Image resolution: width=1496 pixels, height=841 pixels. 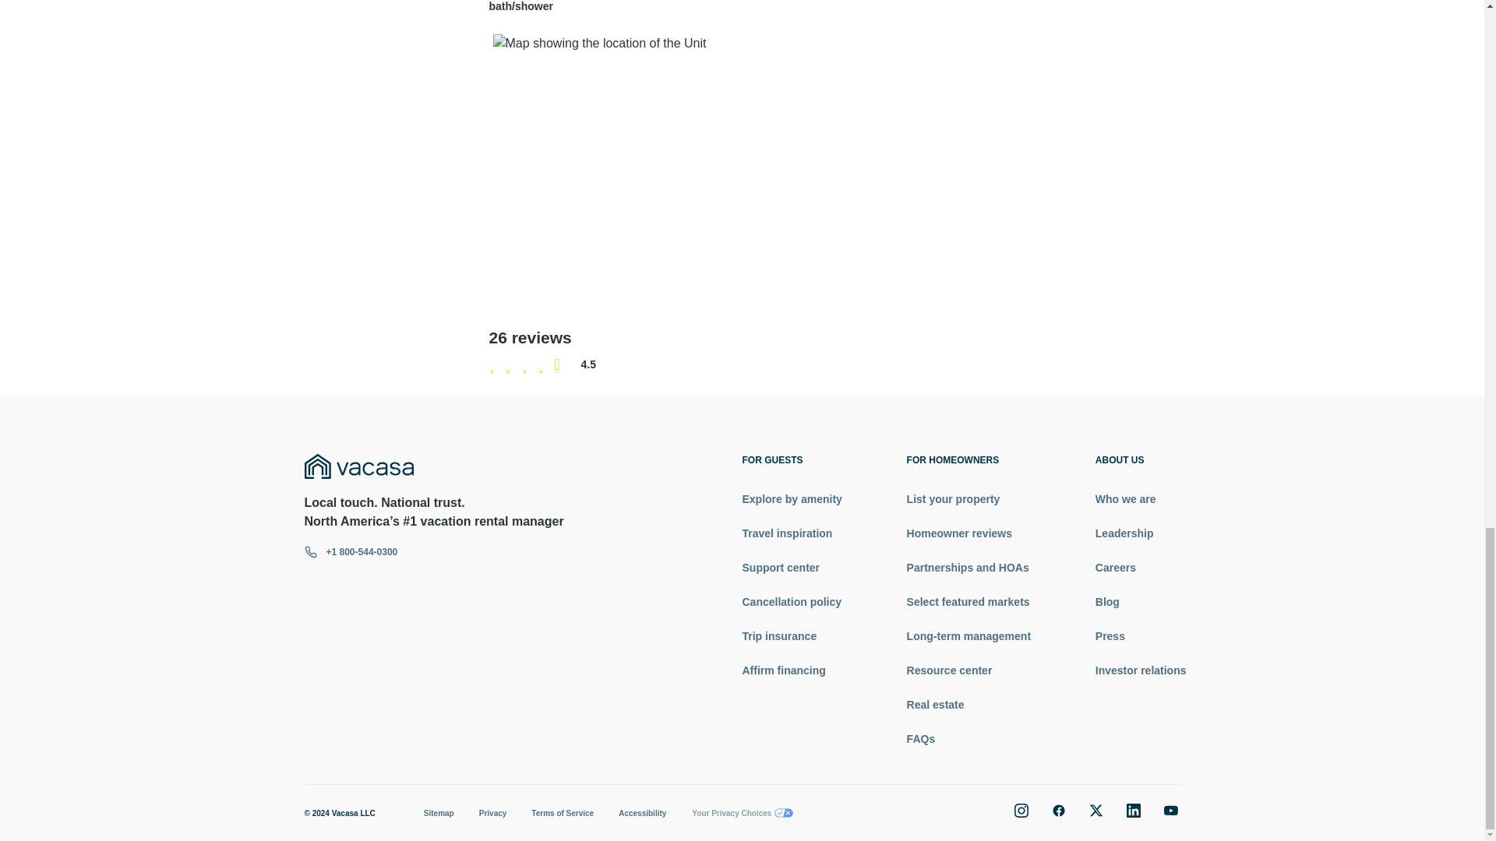 I want to click on Long-term management, so click(x=968, y=635).